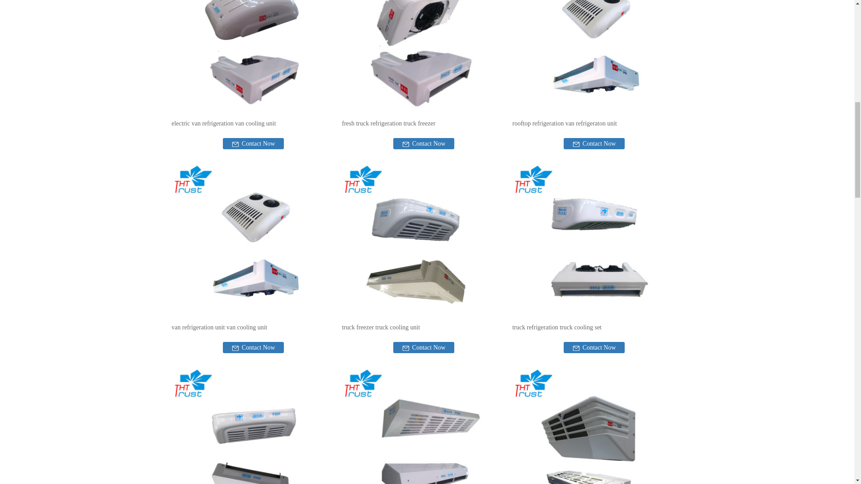 Image resolution: width=861 pixels, height=484 pixels. I want to click on Contact Now, so click(253, 143).